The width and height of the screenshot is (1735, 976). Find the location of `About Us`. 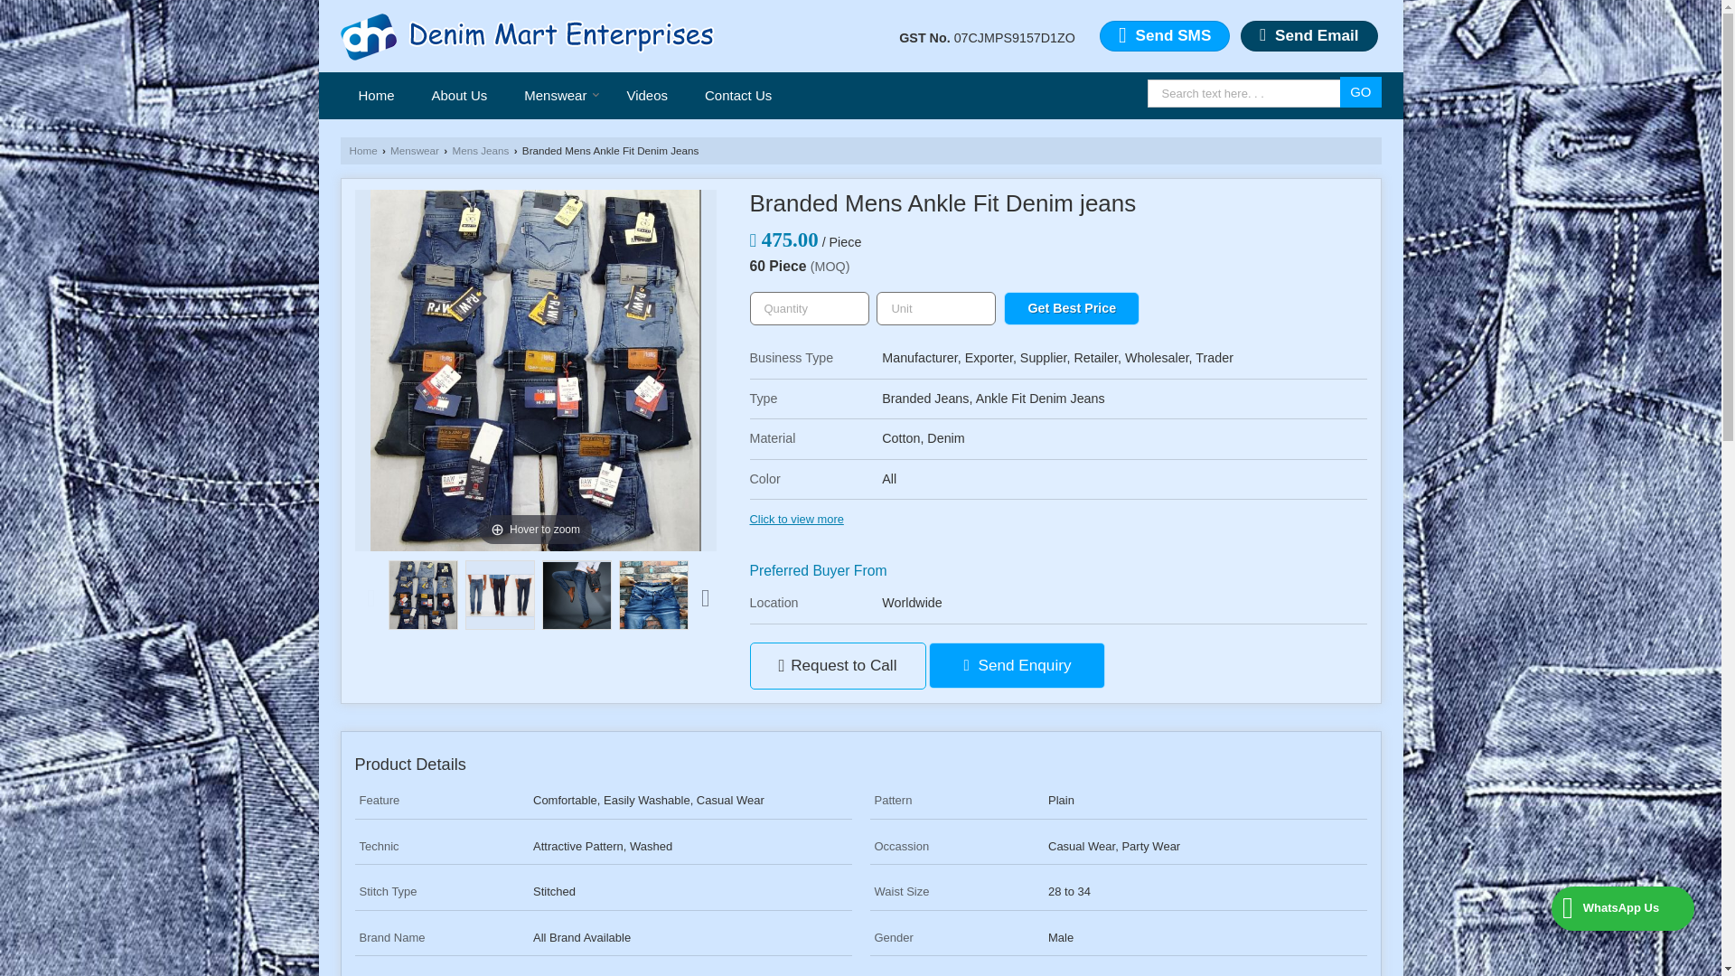

About Us is located at coordinates (460, 96).